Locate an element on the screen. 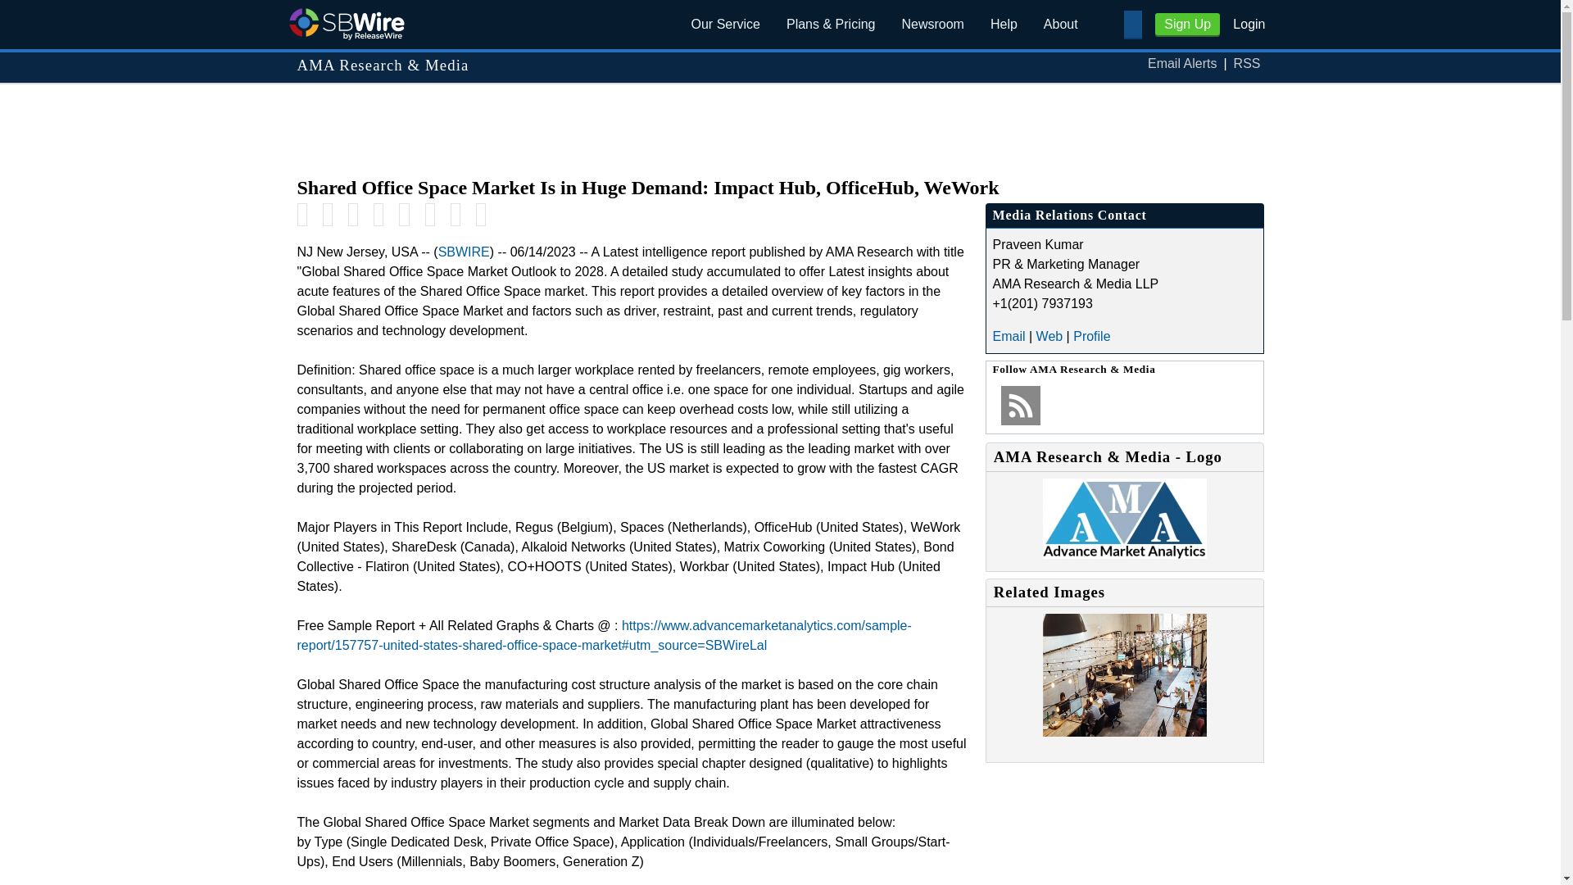 This screenshot has width=1573, height=885. Advertisement is located at coordinates (779, 121).